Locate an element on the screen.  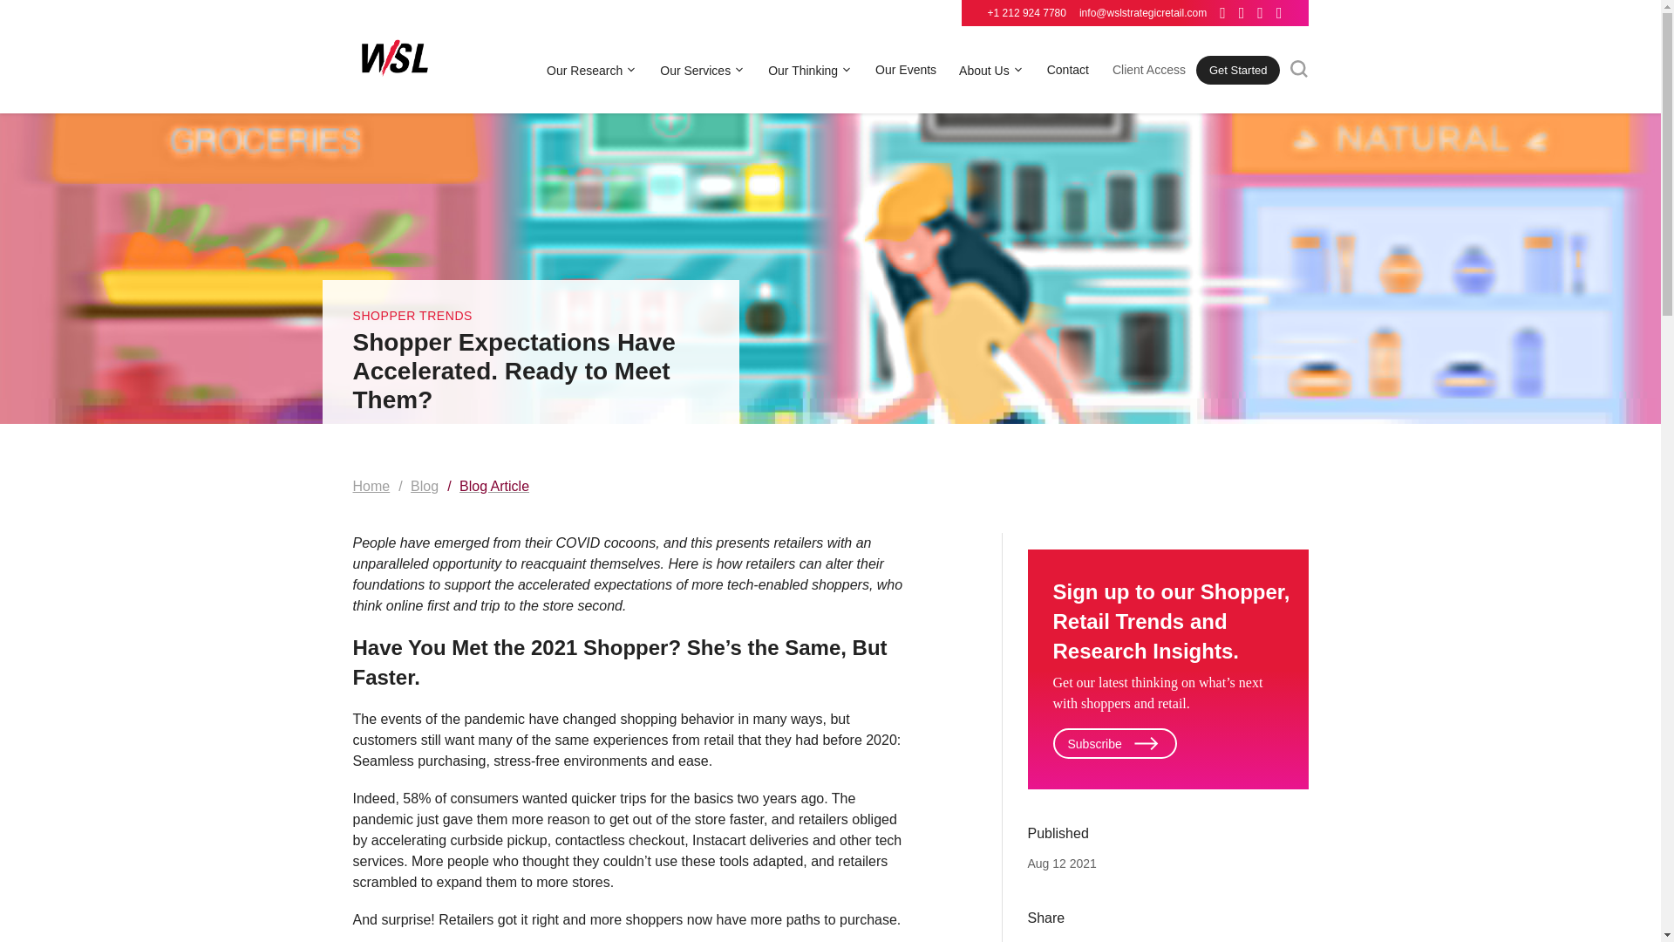
Client Access is located at coordinates (1149, 70).